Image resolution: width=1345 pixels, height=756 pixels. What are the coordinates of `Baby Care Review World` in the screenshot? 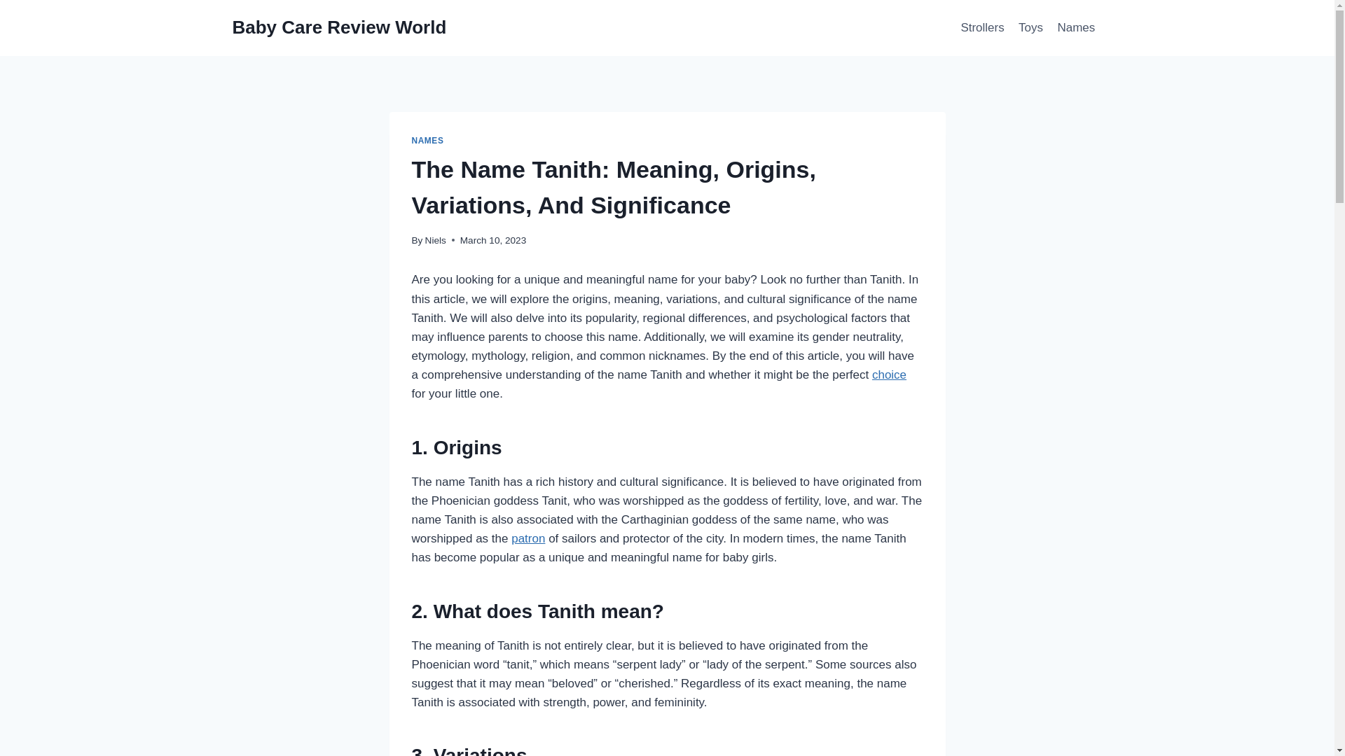 It's located at (339, 27).